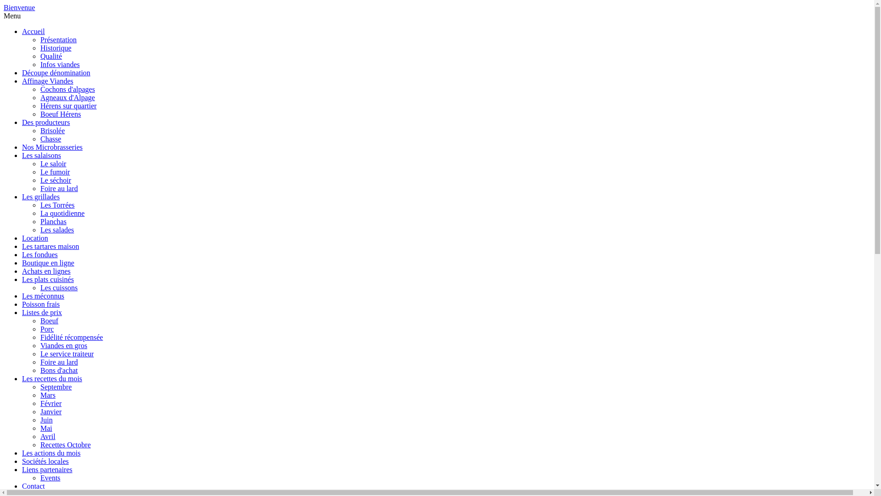 This screenshot has width=881, height=496. Describe the element at coordinates (59, 362) in the screenshot. I see `Foire au lard` at that location.